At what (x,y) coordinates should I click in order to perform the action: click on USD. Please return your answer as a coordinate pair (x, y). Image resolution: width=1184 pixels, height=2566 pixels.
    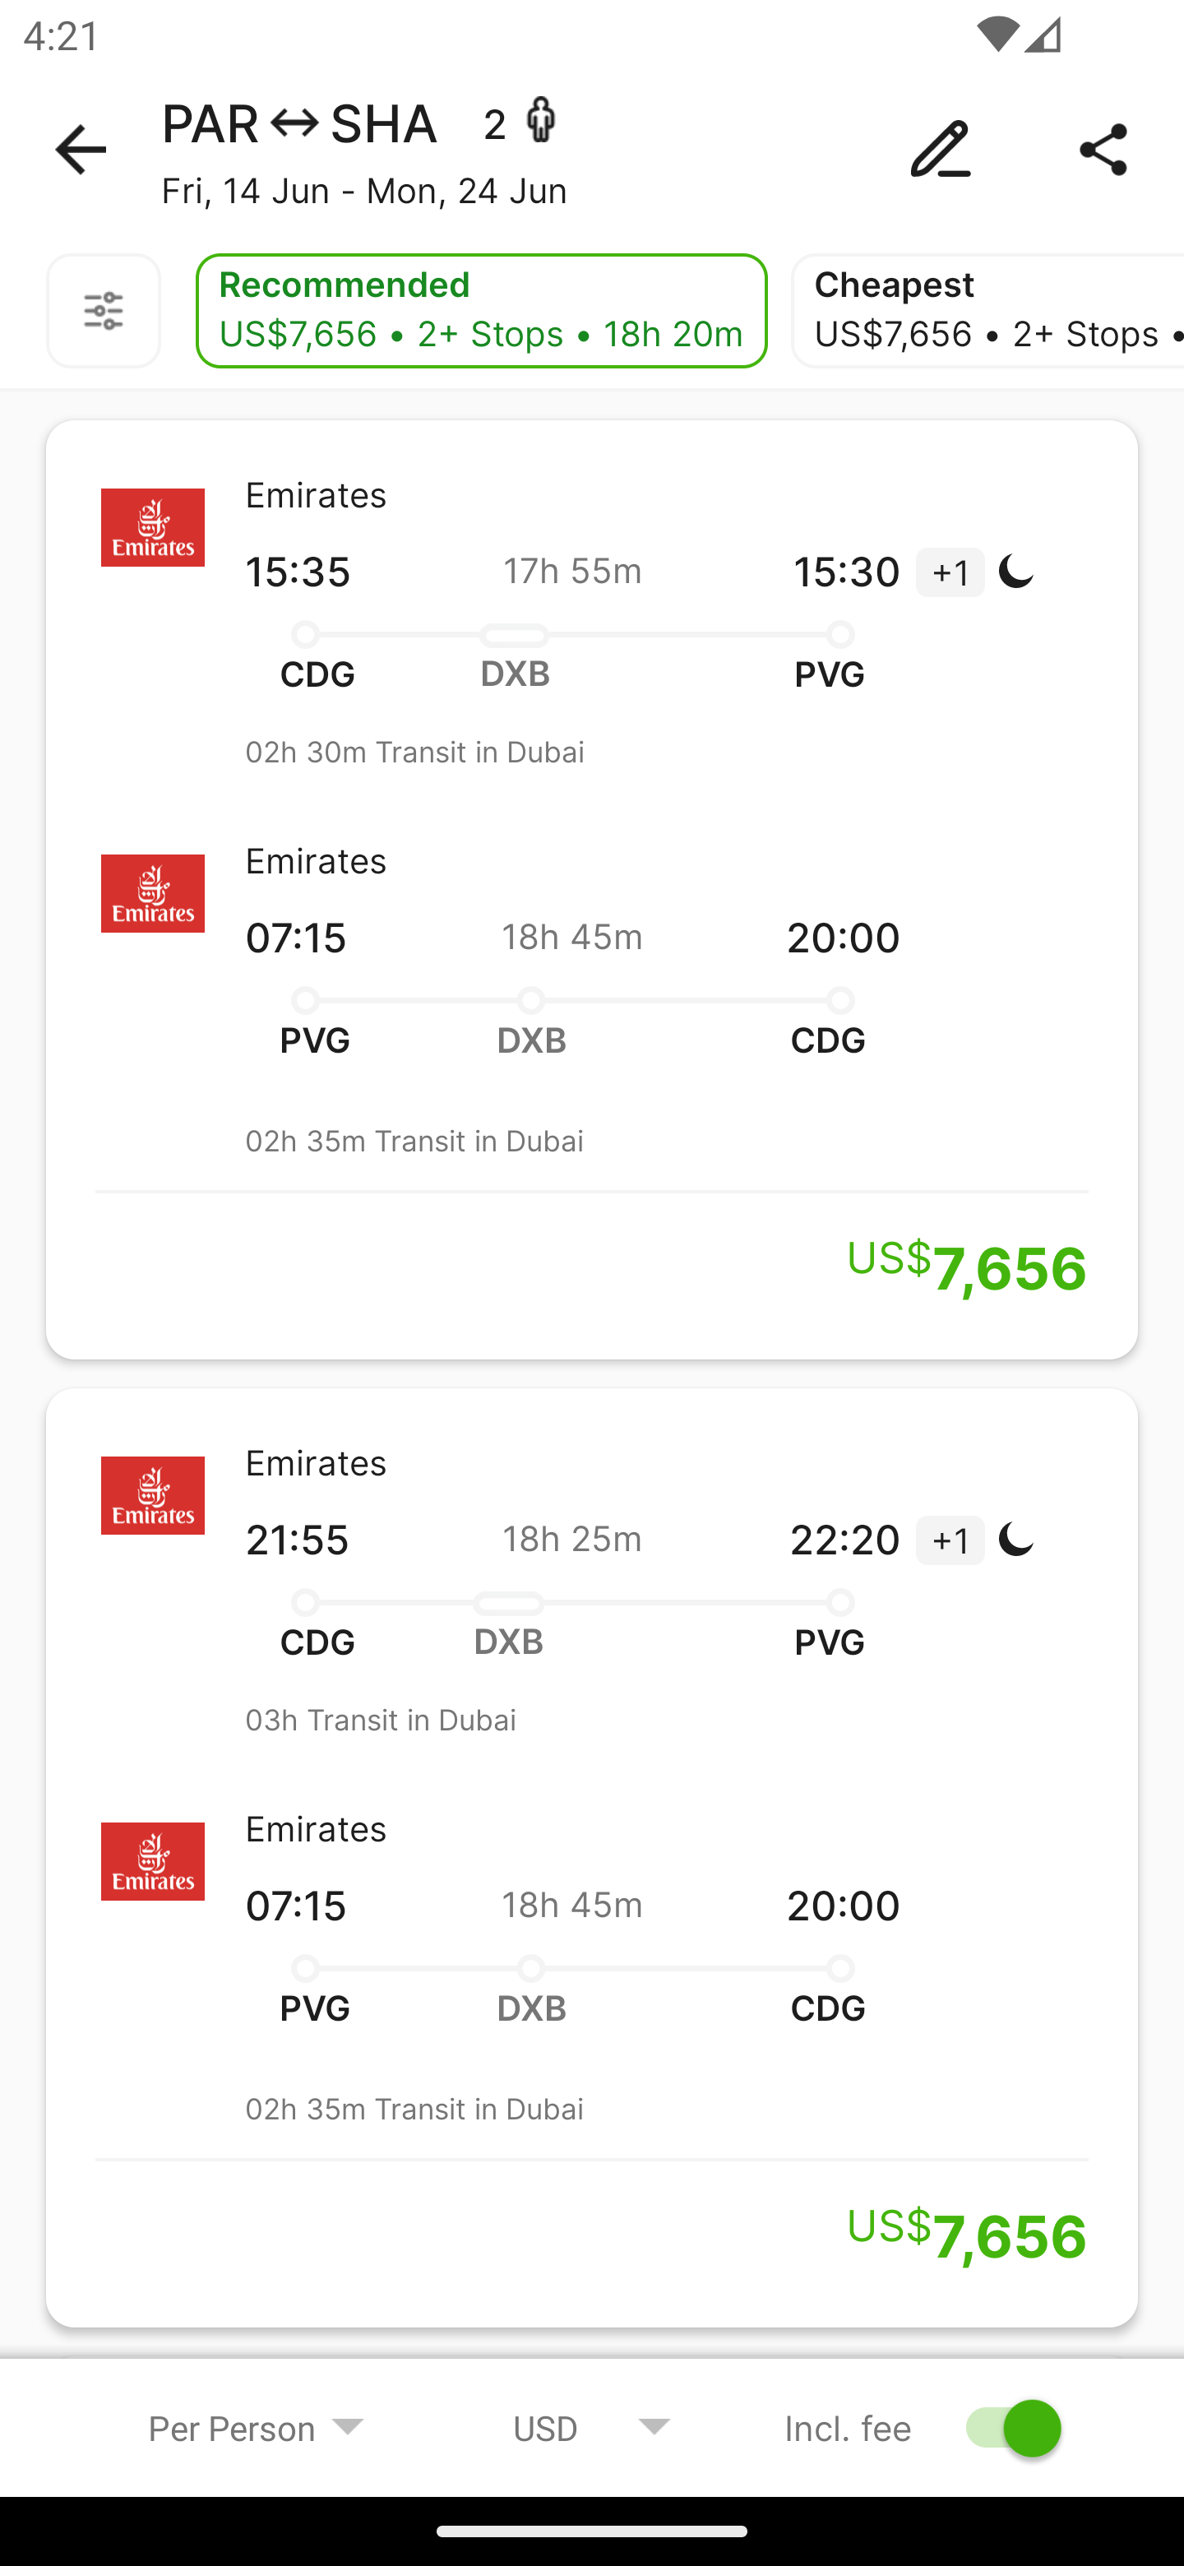
    Looking at the image, I should click on (592, 2427).